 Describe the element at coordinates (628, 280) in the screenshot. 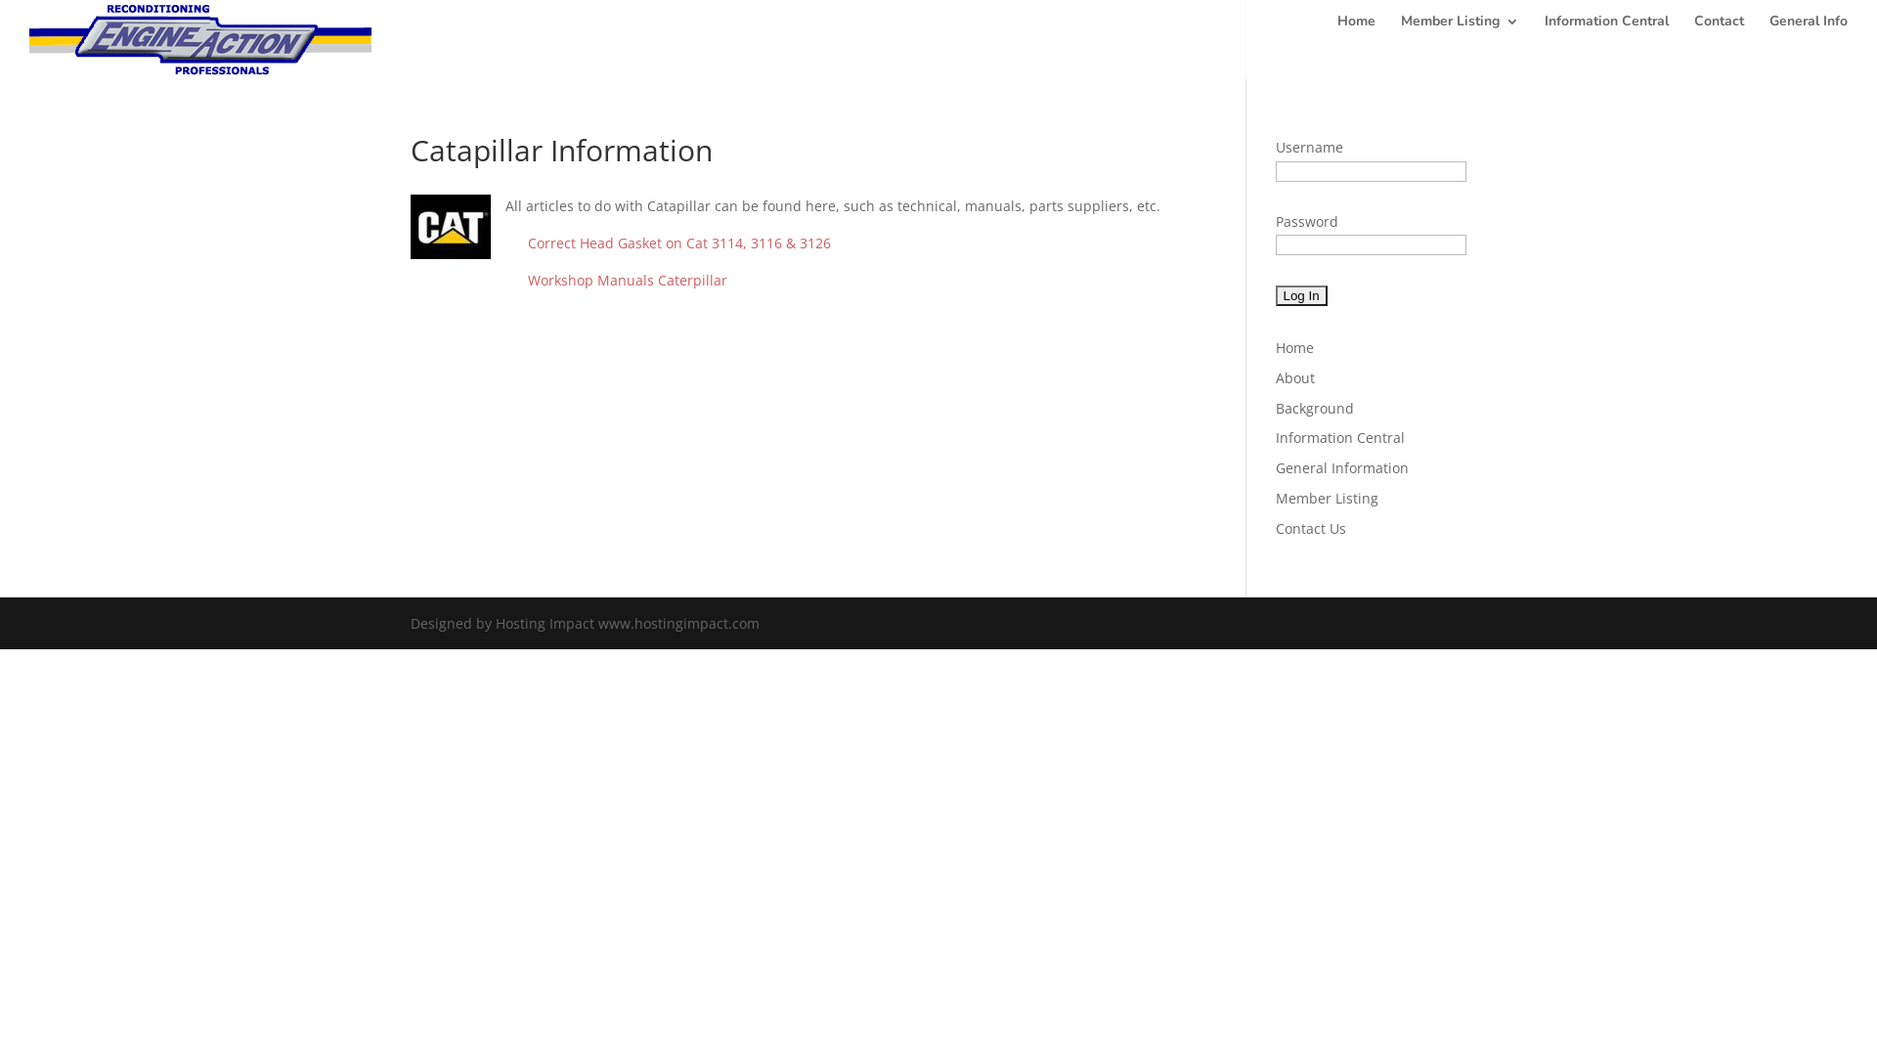

I see `Workshop Manuals Caterpillar` at that location.